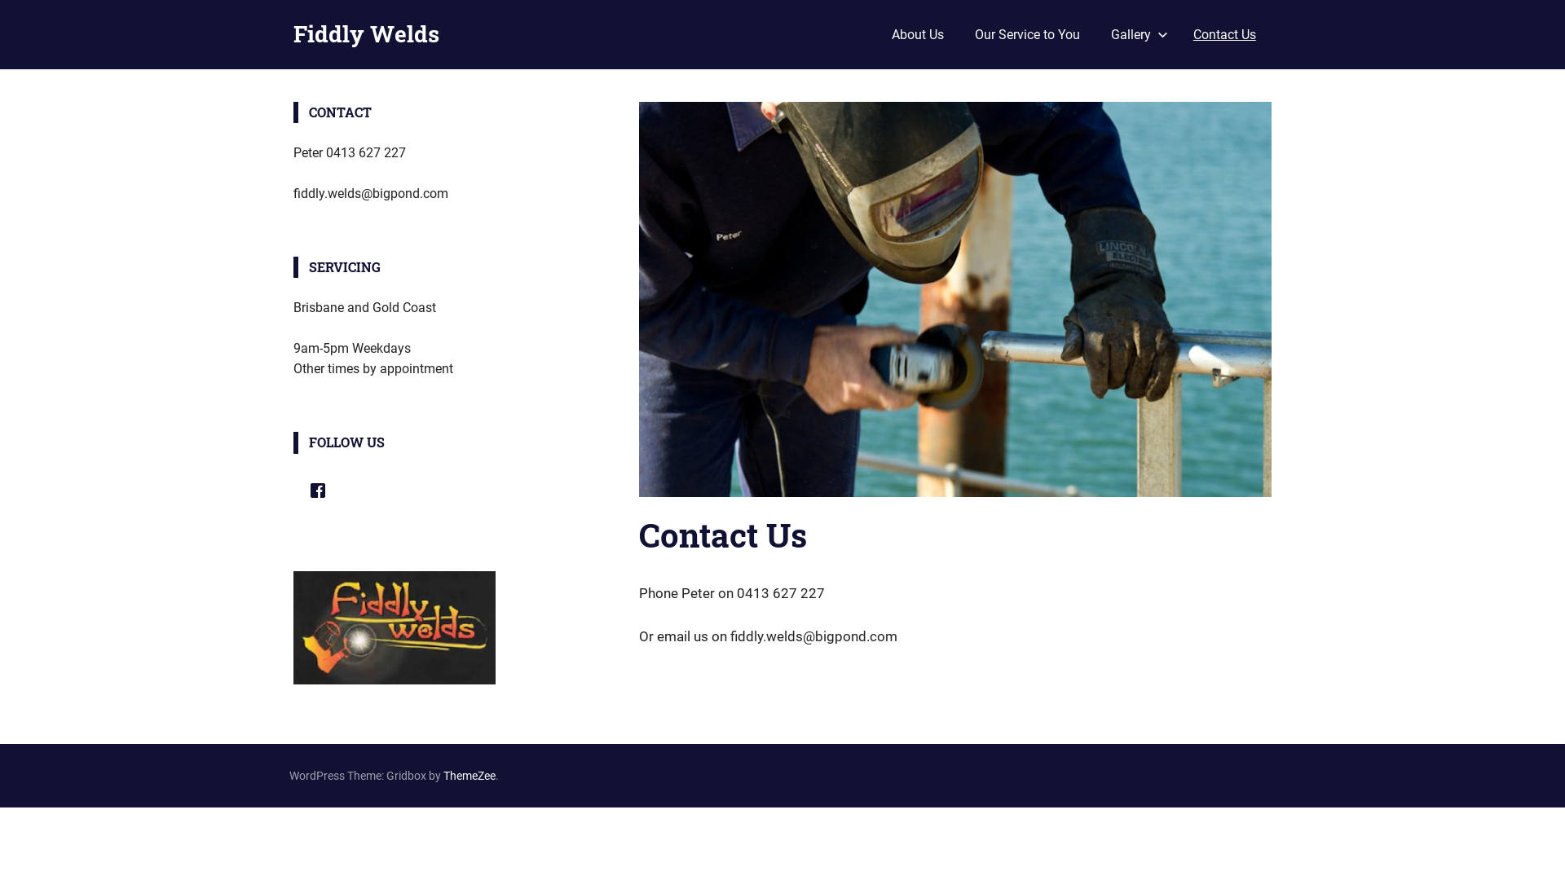  Describe the element at coordinates (1224, 35) in the screenshot. I see `Contact Us` at that location.